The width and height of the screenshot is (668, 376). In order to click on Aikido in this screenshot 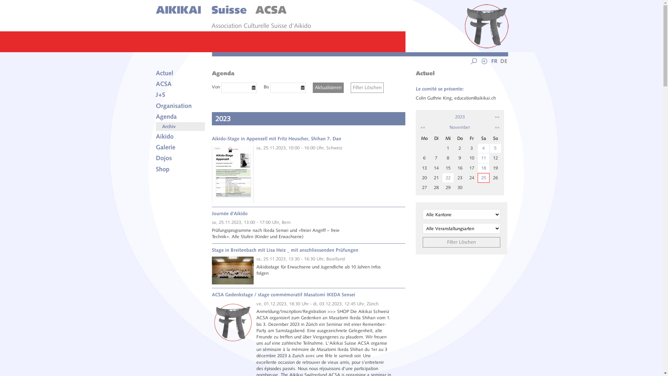, I will do `click(181, 136)`.